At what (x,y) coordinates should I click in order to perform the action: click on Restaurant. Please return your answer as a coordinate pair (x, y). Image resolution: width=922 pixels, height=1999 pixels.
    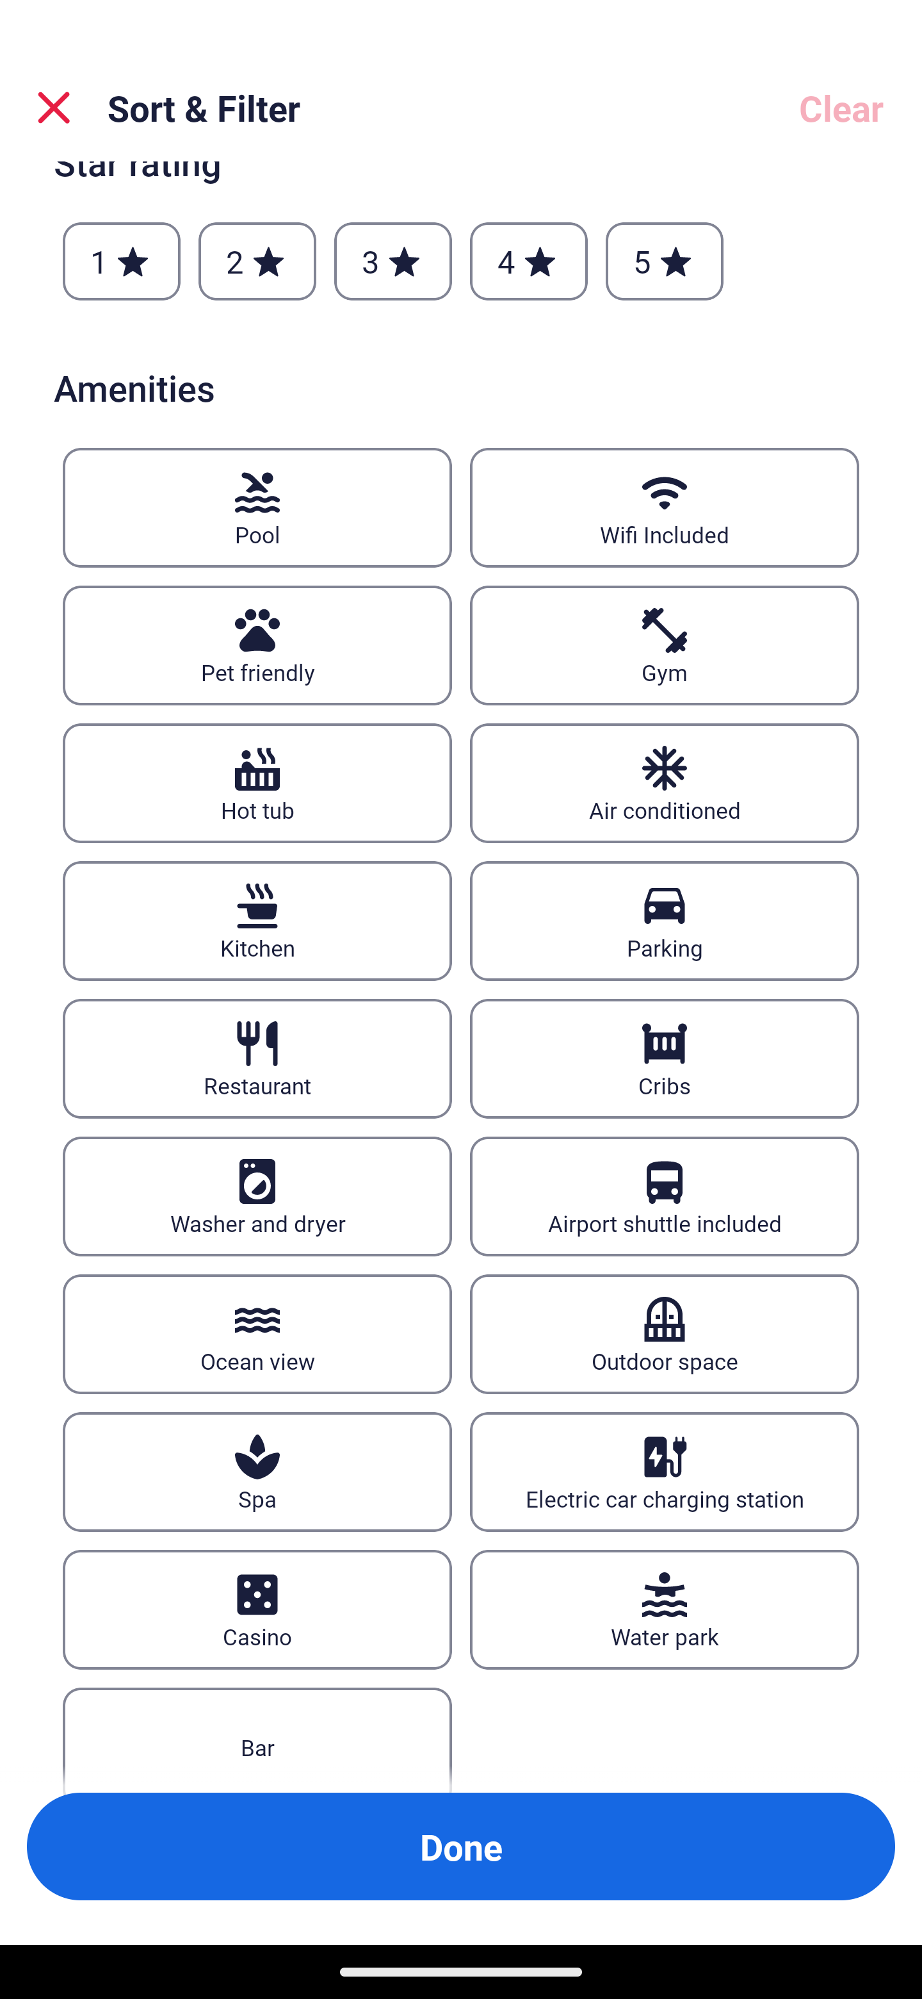
    Looking at the image, I should click on (257, 1060).